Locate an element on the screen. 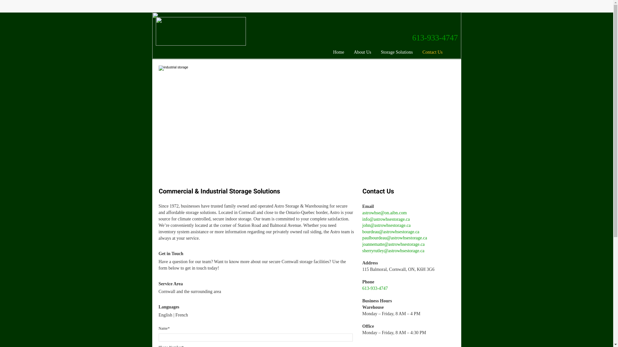 The width and height of the screenshot is (618, 347). joannematte@astrowhsestorage.ca is located at coordinates (394, 245).